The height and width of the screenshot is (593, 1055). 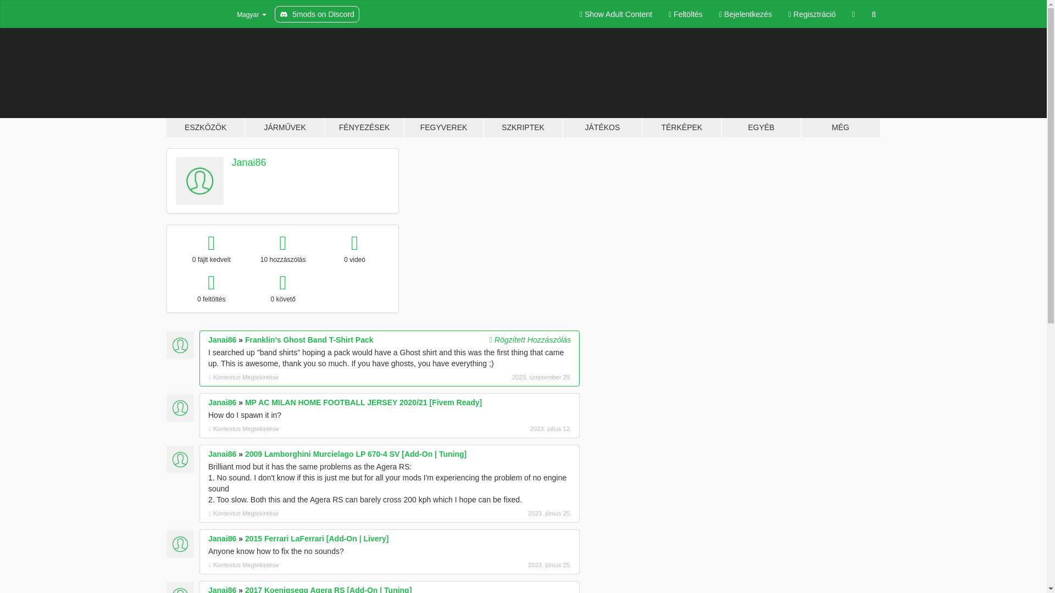 I want to click on Light mode, so click(x=615, y=14).